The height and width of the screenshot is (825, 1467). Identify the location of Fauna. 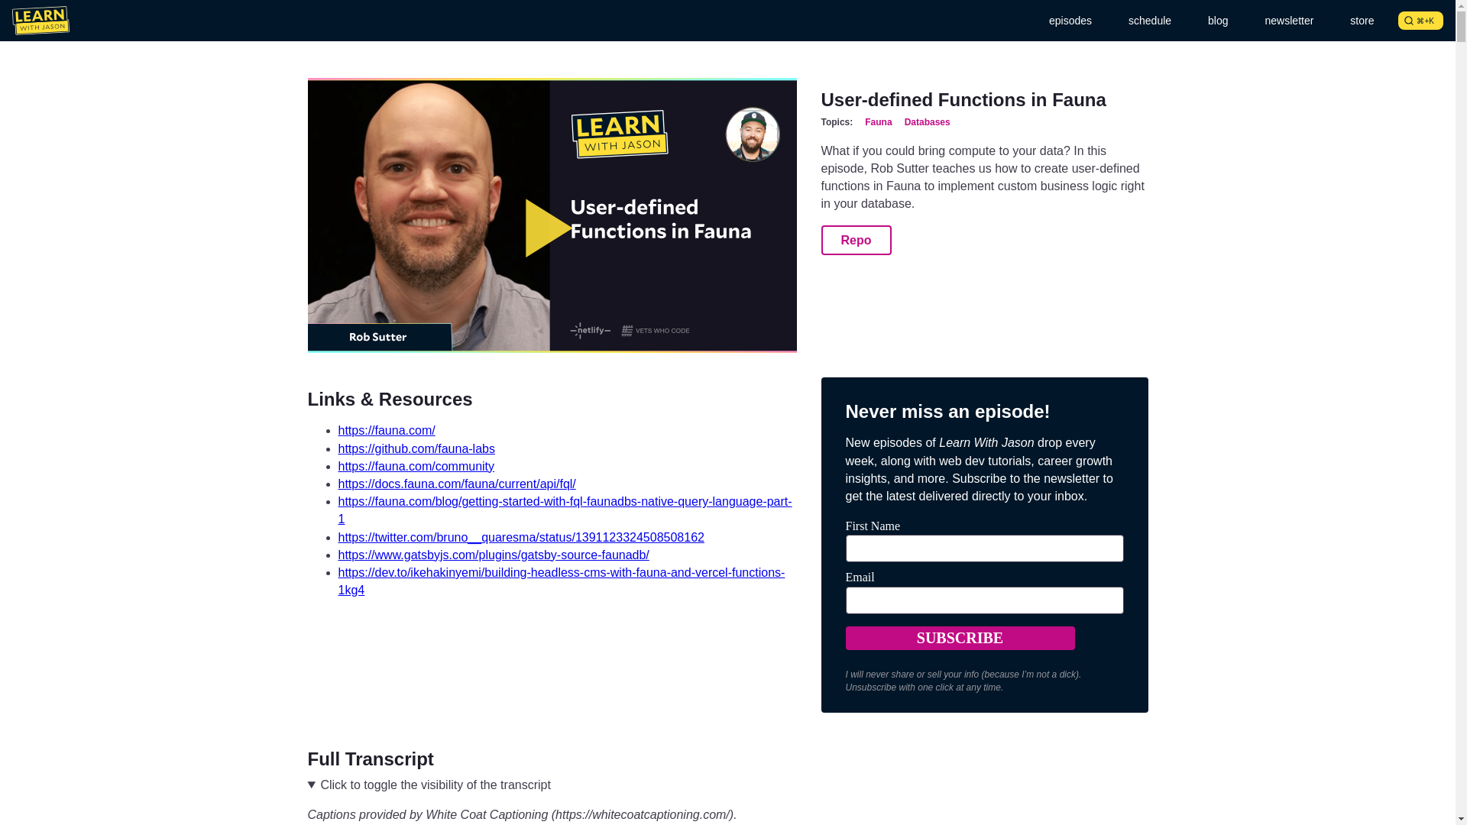
(879, 122).